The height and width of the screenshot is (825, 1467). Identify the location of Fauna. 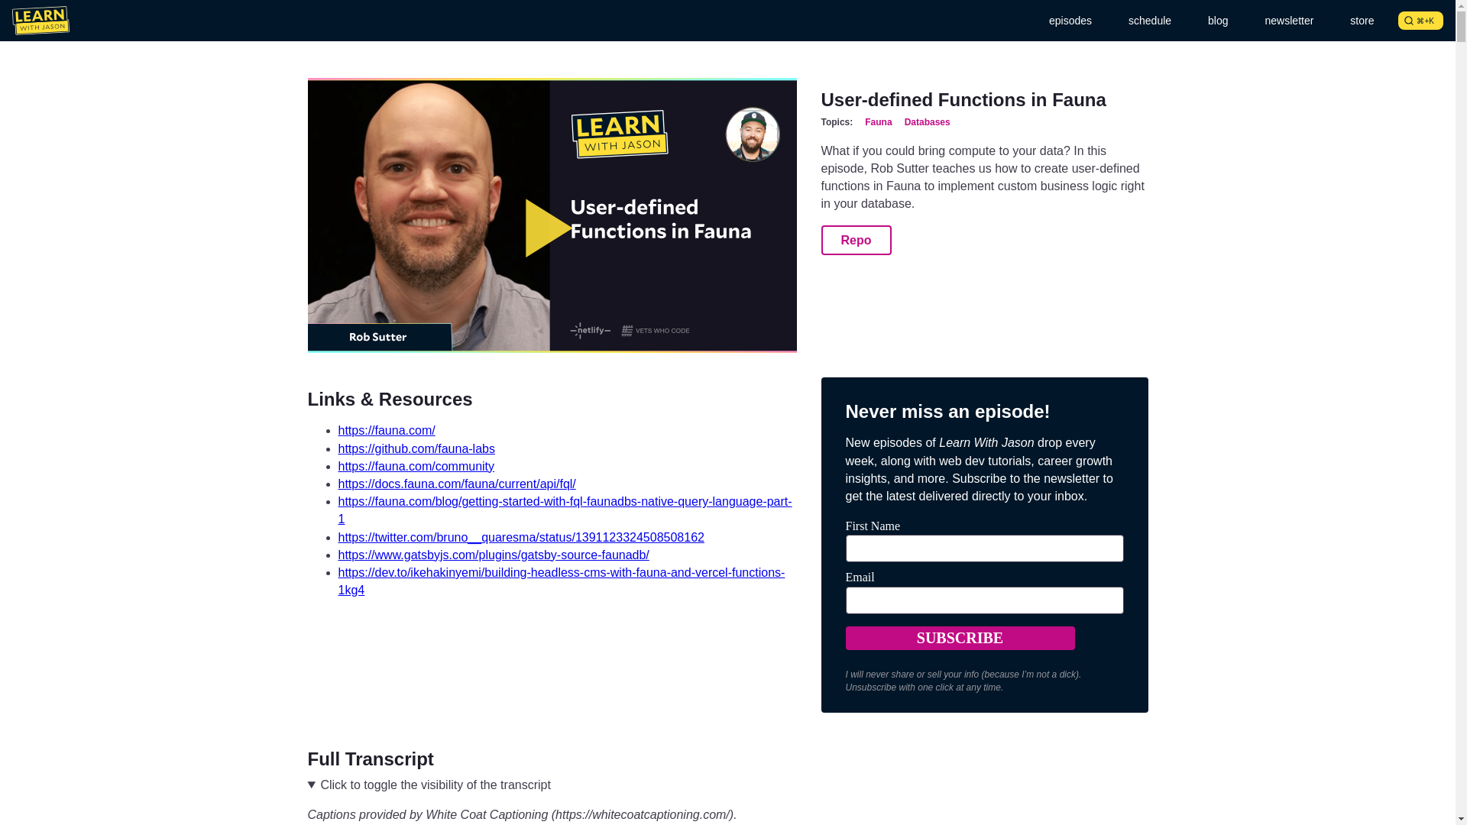
(879, 122).